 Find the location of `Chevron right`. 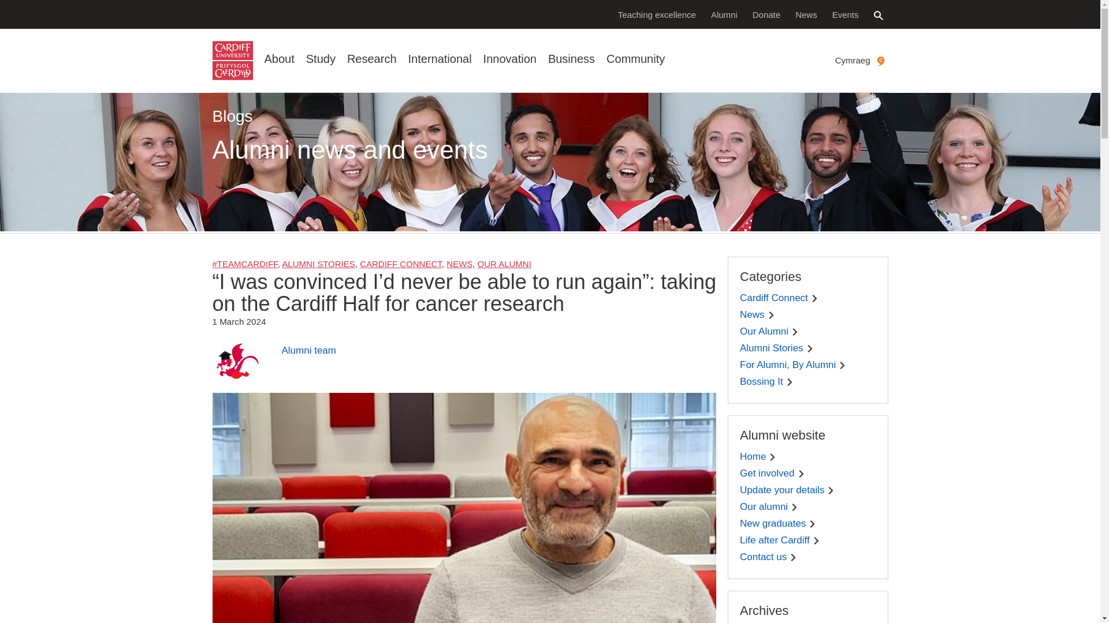

Chevron right is located at coordinates (831, 490).